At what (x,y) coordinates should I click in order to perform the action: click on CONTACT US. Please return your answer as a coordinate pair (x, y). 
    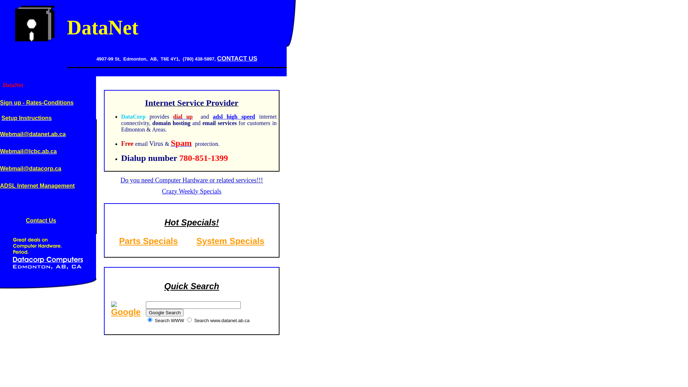
    Looking at the image, I should click on (237, 58).